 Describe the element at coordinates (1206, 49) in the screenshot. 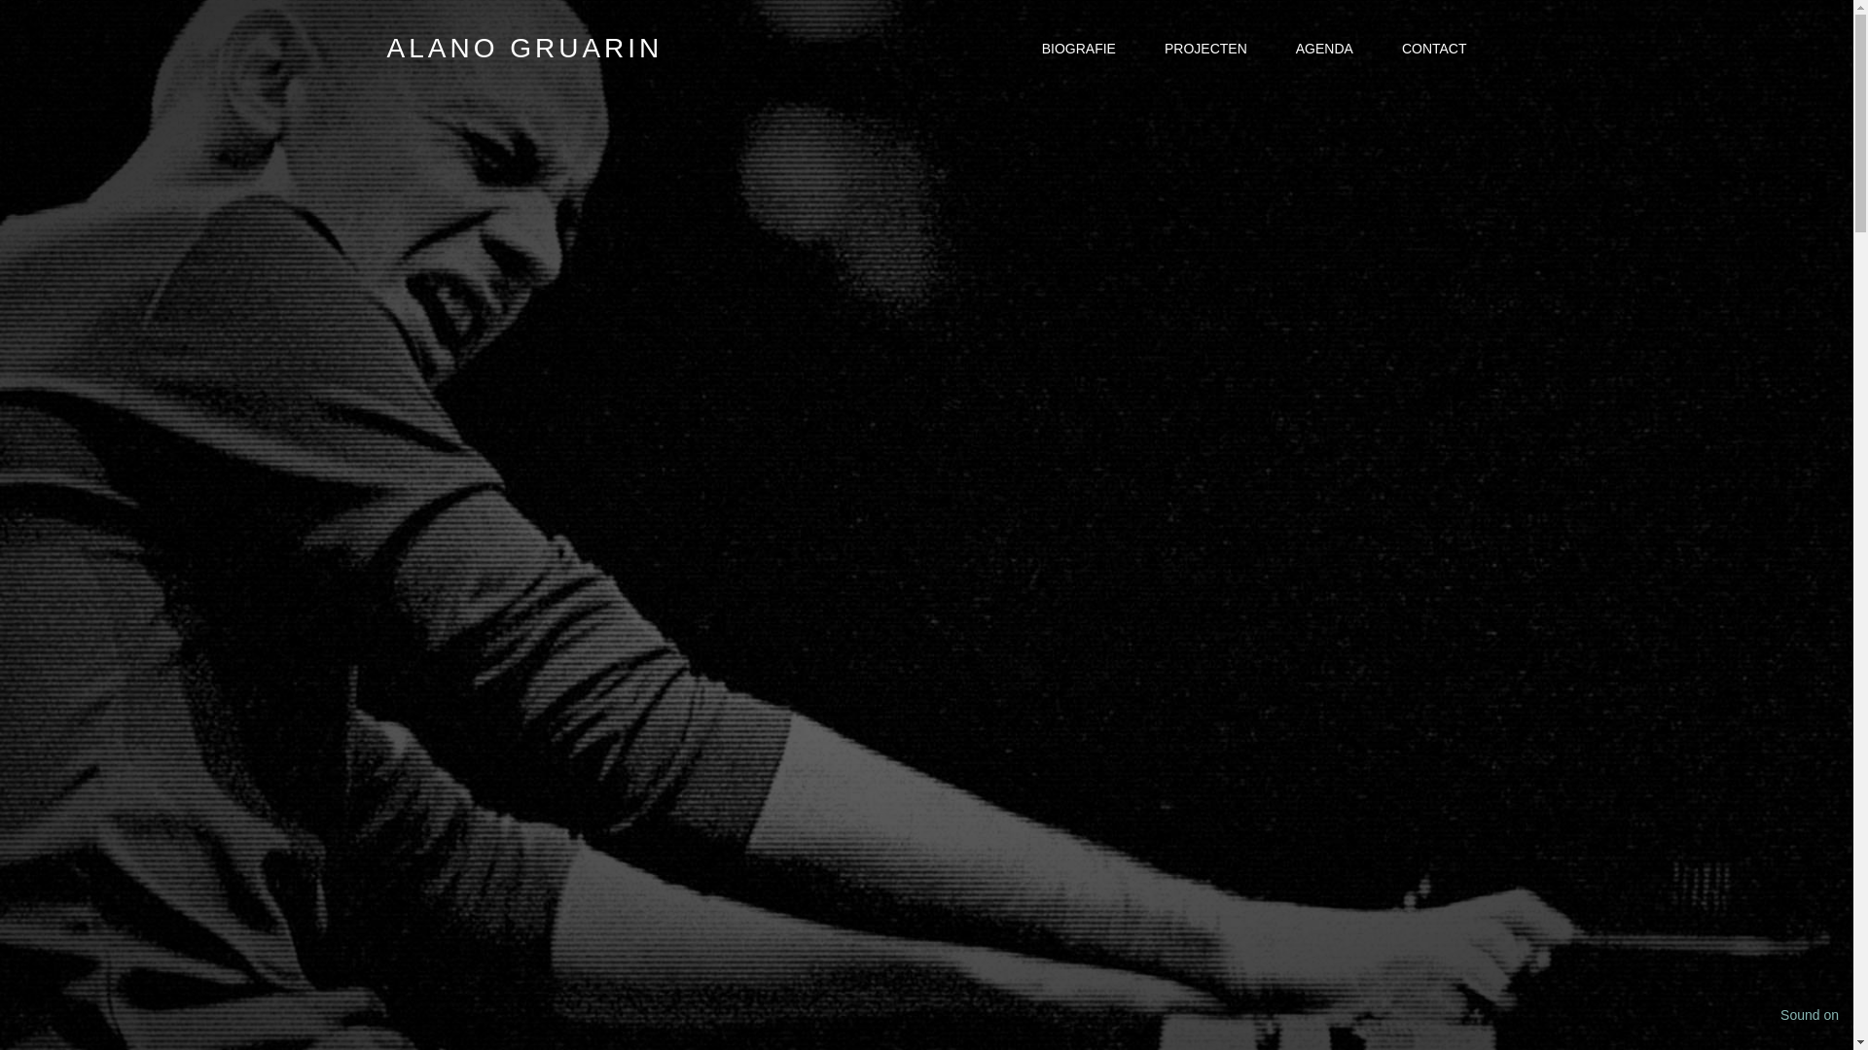

I see `PROJECTEN` at that location.